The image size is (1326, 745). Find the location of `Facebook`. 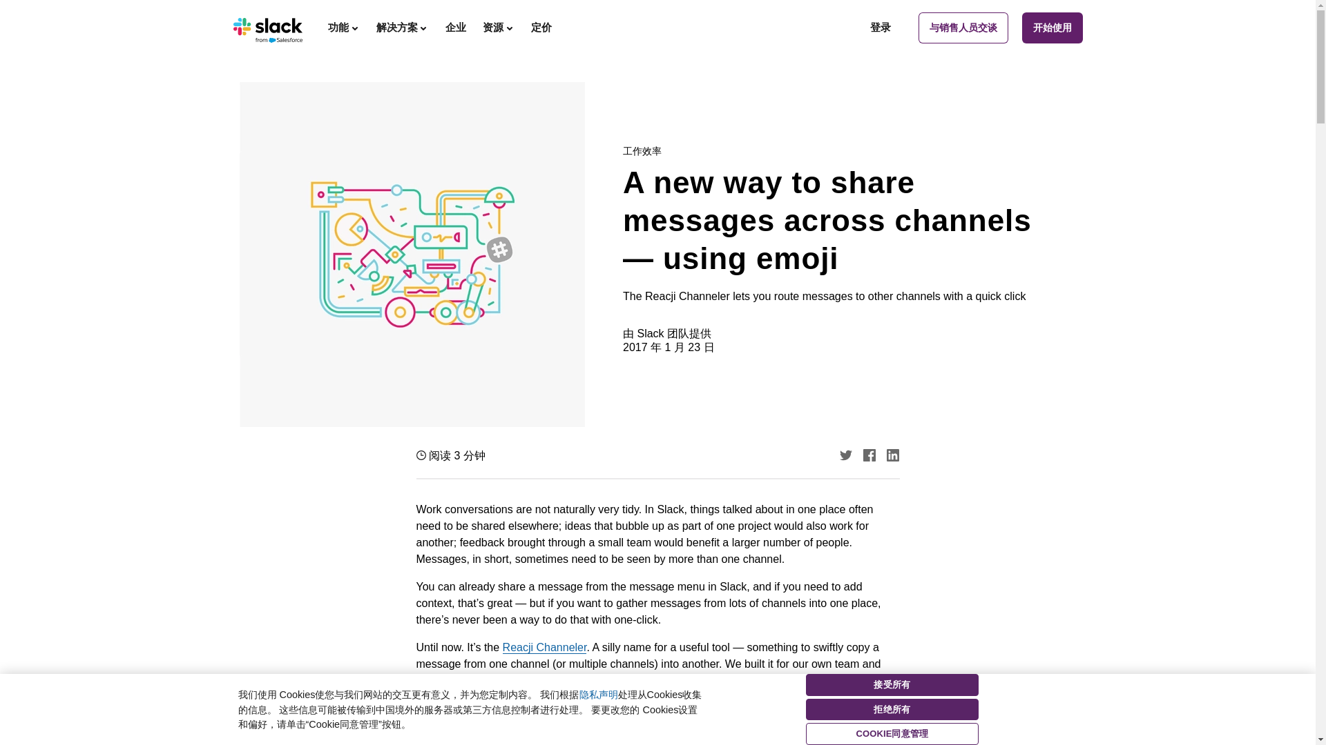

Facebook is located at coordinates (869, 455).